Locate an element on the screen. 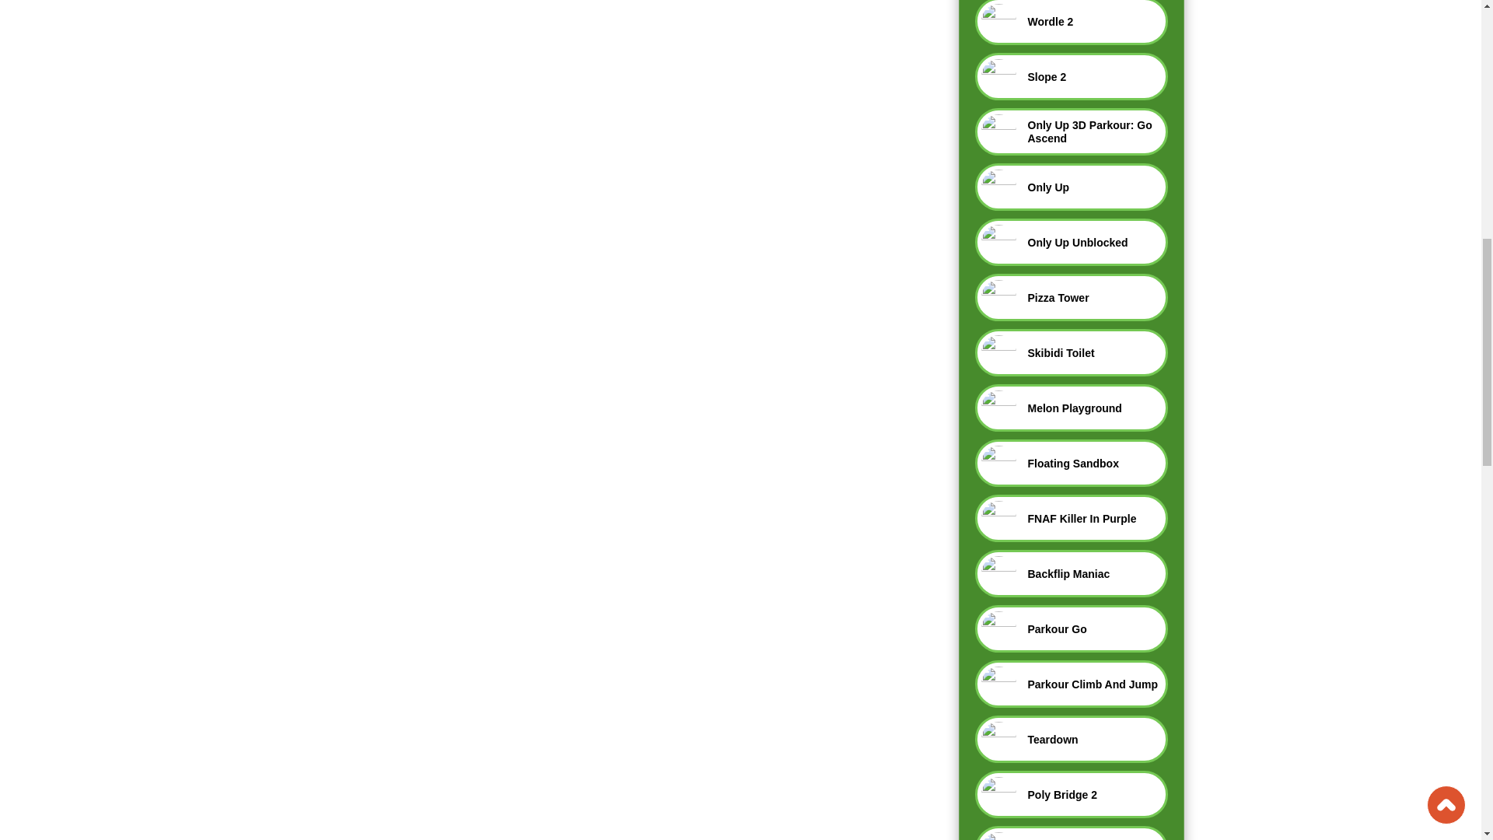 The height and width of the screenshot is (840, 1493). Melon Playground is located at coordinates (1071, 408).